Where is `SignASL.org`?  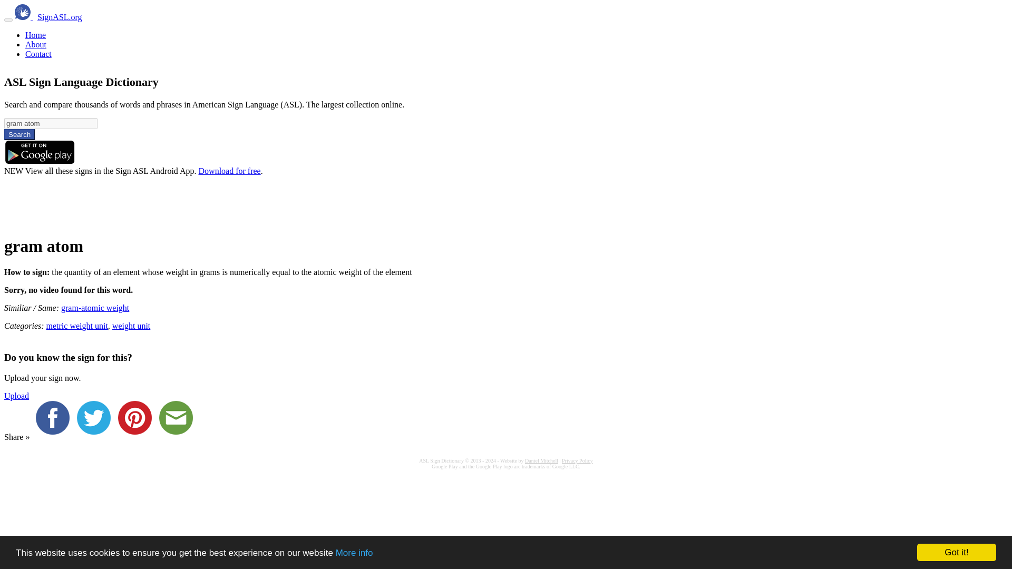
SignASL.org is located at coordinates (60, 17).